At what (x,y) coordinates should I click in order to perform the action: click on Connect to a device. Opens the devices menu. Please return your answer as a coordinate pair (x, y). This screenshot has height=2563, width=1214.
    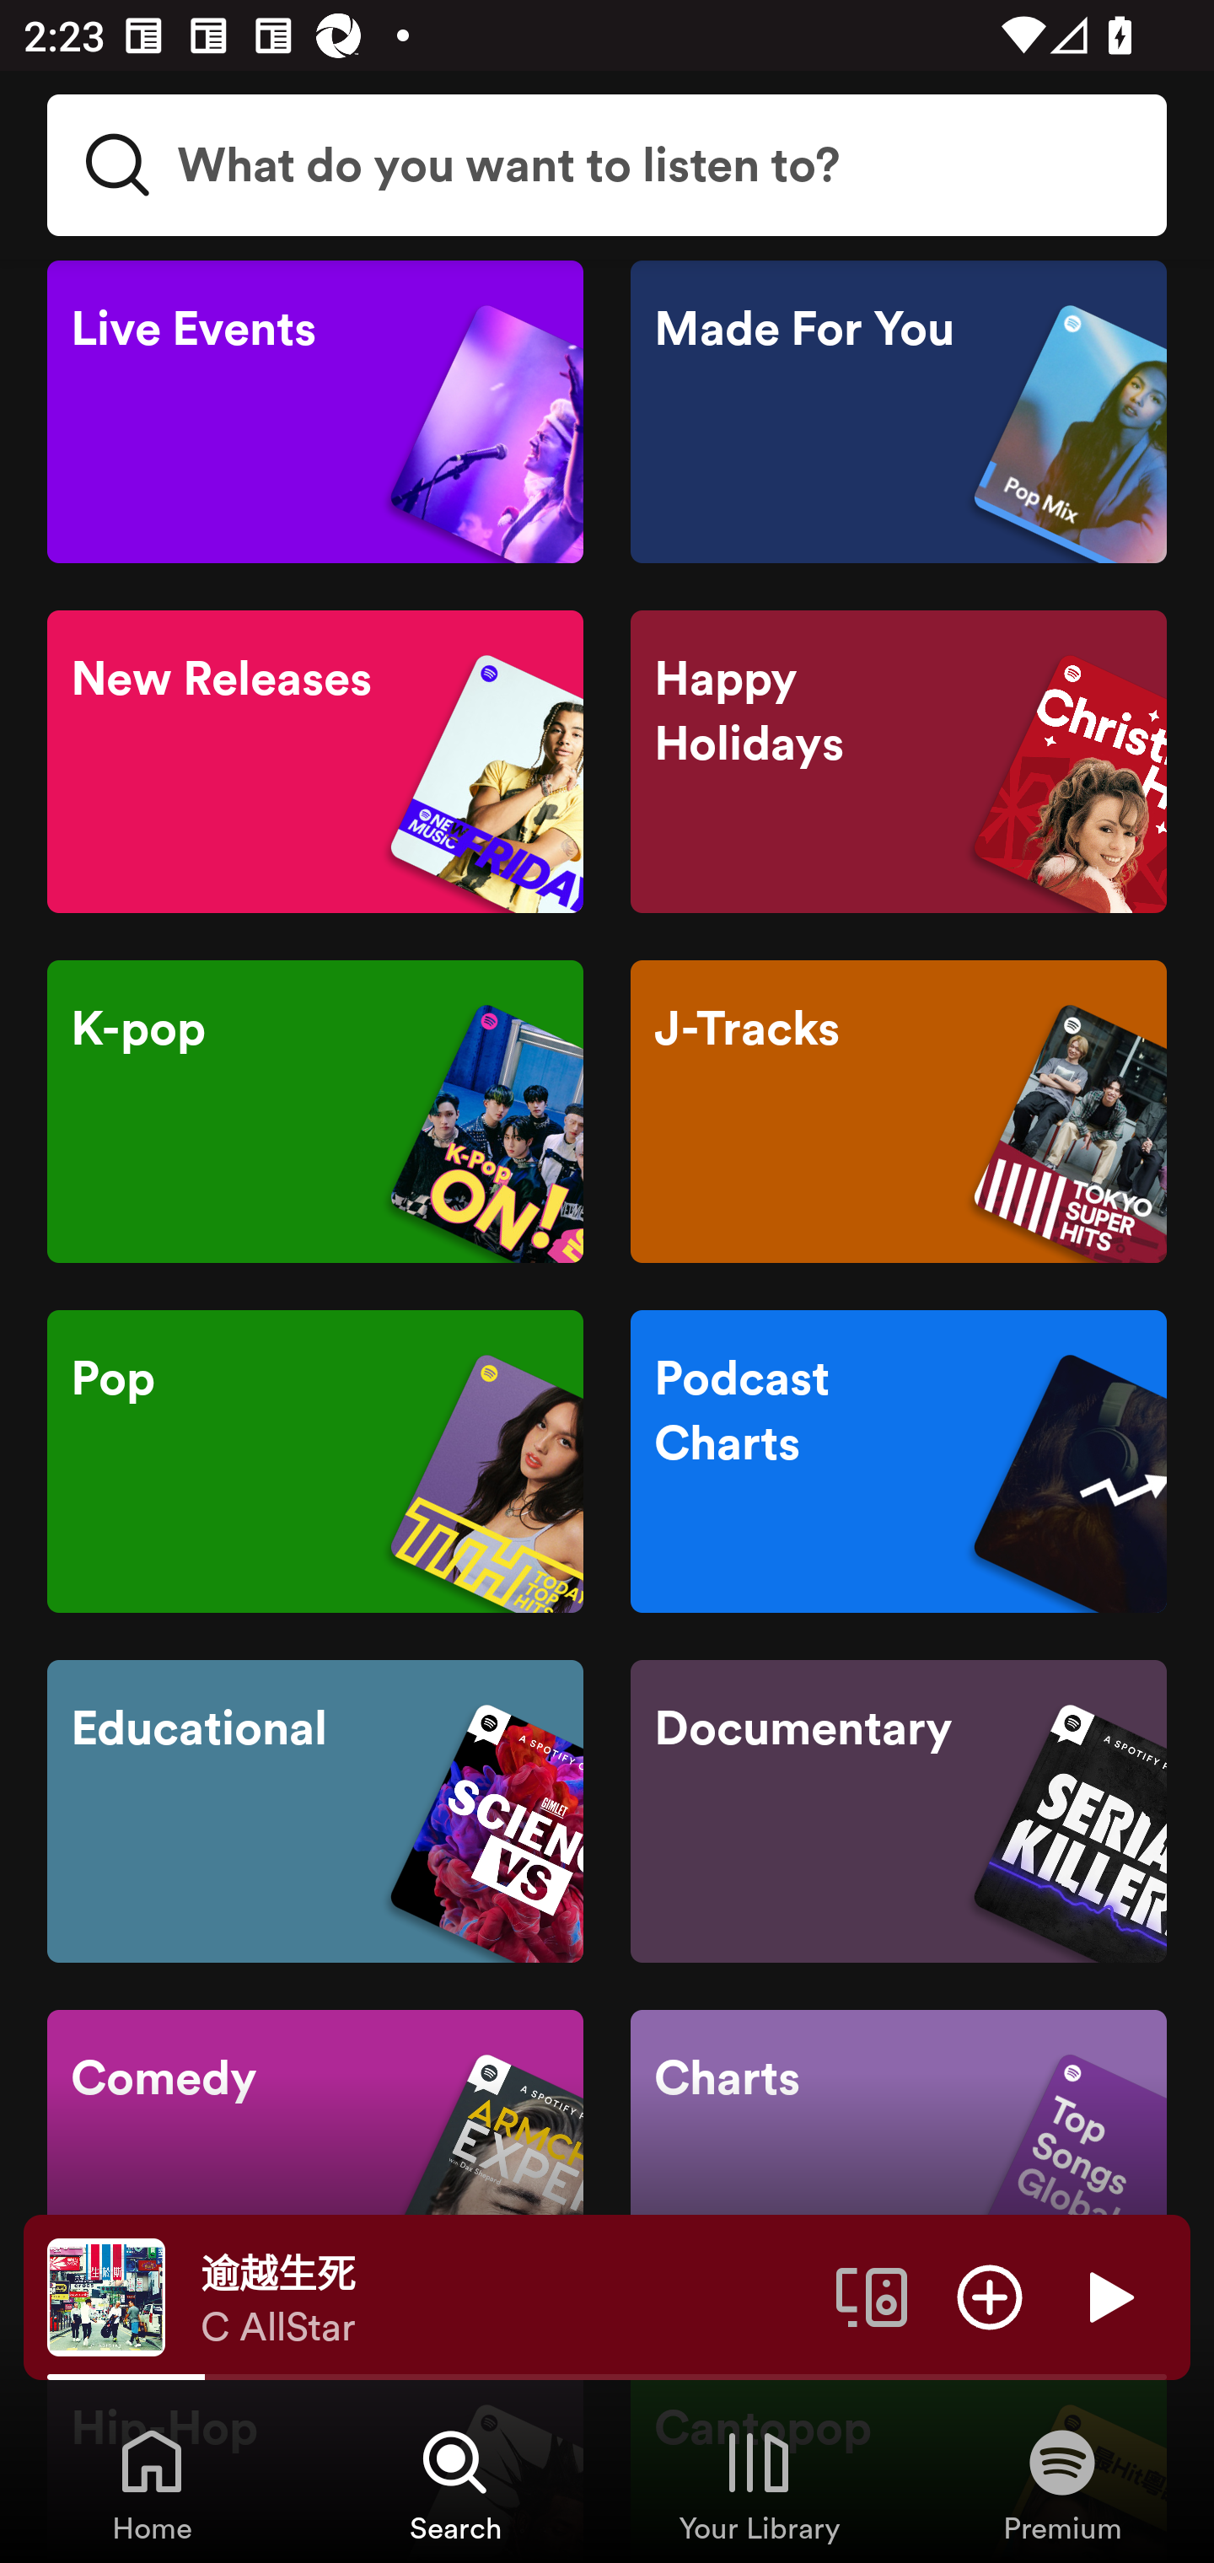
    Looking at the image, I should click on (872, 2296).